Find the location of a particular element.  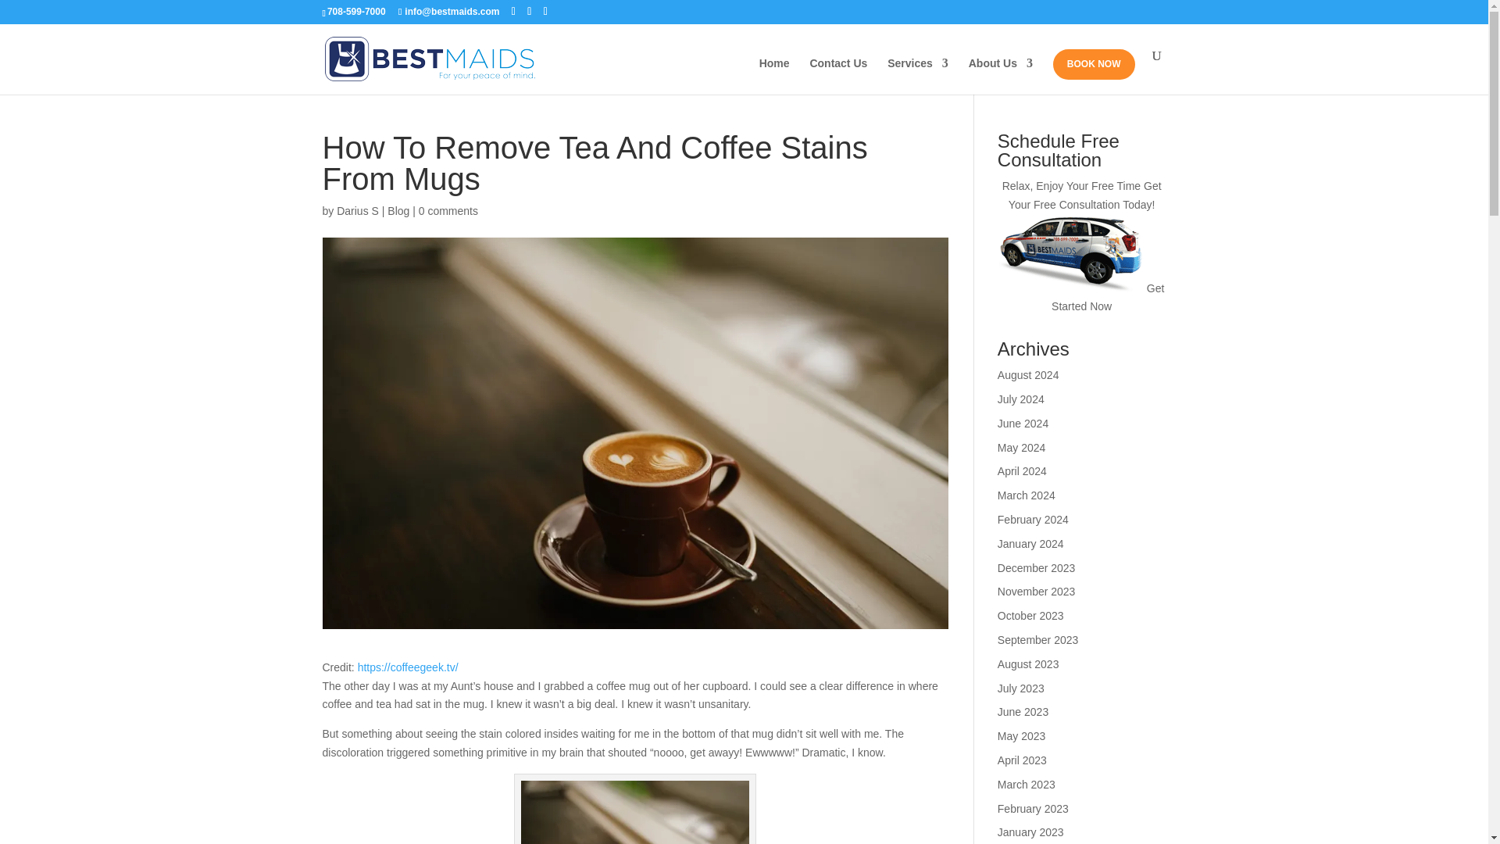

February 2024 is located at coordinates (1033, 519).